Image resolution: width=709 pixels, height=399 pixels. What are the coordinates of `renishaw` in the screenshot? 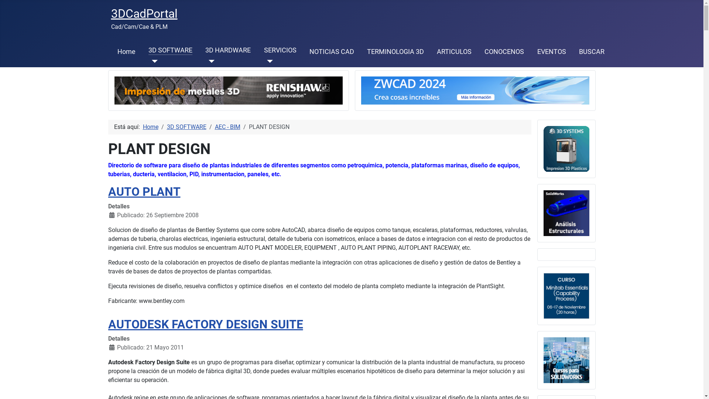 It's located at (229, 90).